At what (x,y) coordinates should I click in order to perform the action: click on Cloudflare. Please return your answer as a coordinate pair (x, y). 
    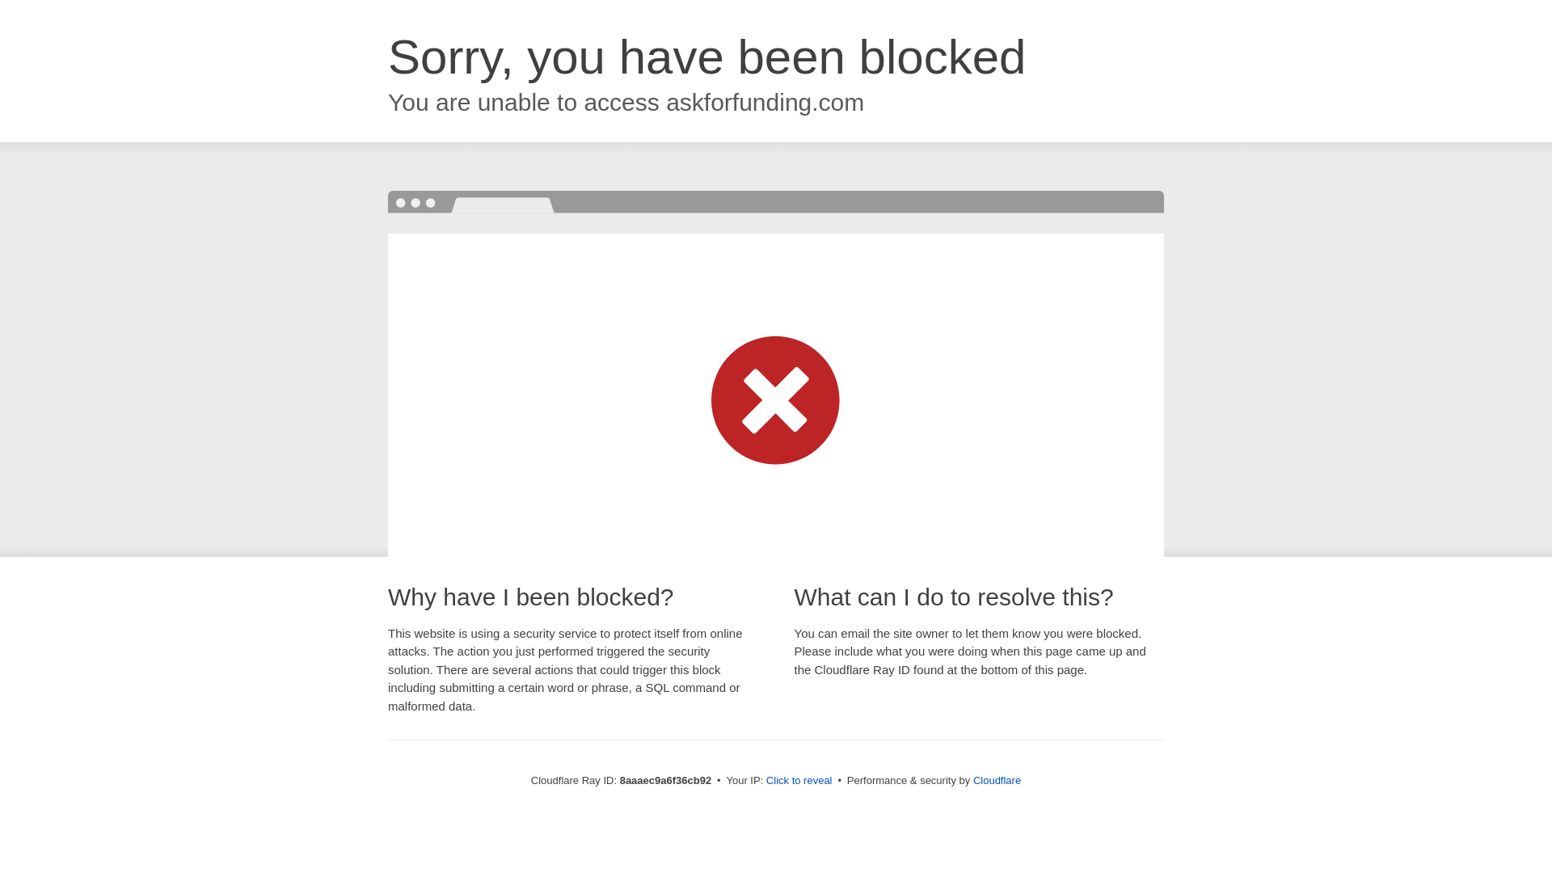
    Looking at the image, I should click on (997, 780).